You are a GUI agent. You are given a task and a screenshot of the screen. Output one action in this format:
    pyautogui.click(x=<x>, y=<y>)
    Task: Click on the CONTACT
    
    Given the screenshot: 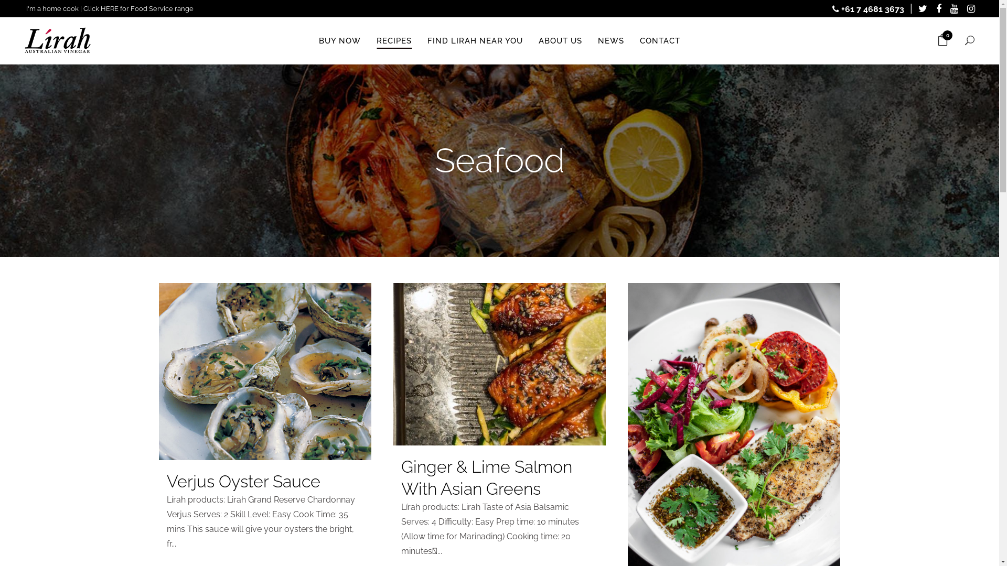 What is the action you would take?
    pyautogui.click(x=660, y=41)
    